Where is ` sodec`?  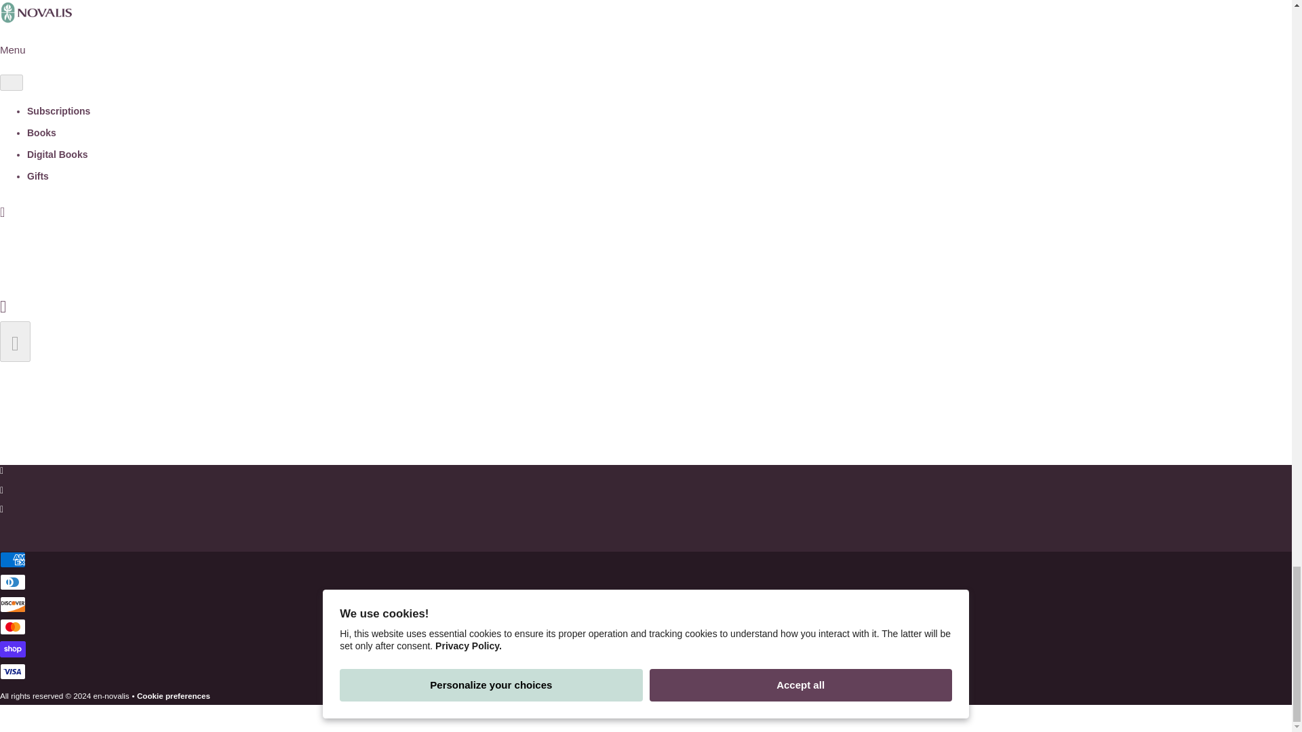
 sodec is located at coordinates (256, 445).